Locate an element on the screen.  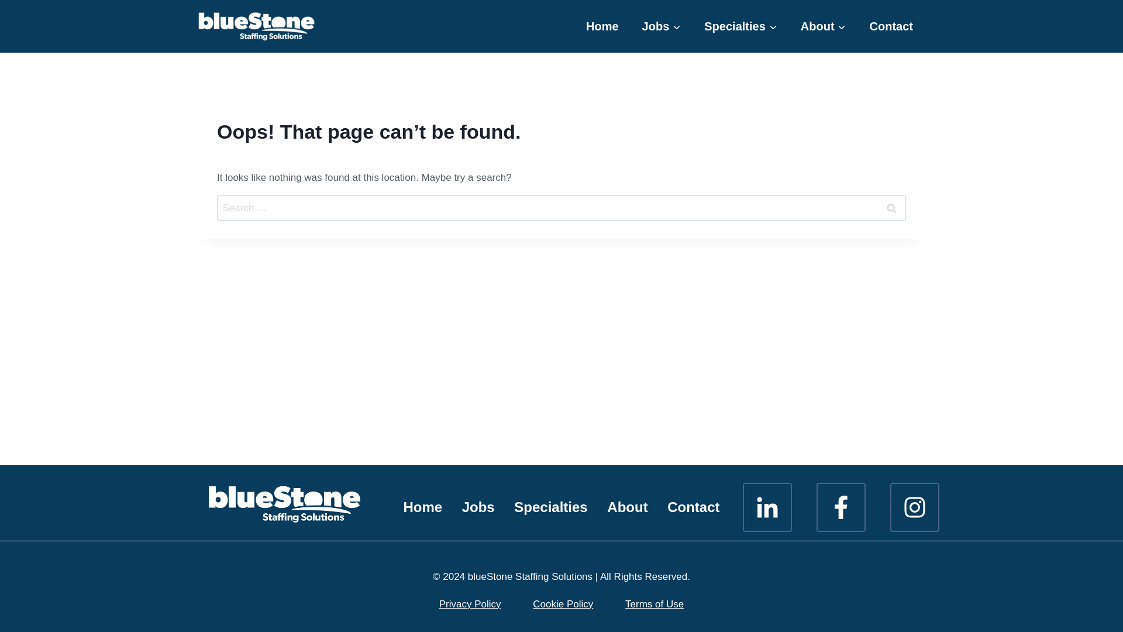
Cookie Policy is located at coordinates (563, 604).